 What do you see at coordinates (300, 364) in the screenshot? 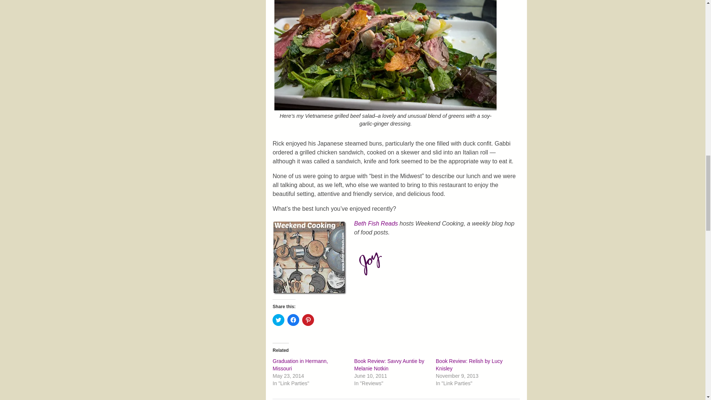
I see `Graduation in Hermann, Missouri` at bounding box center [300, 364].